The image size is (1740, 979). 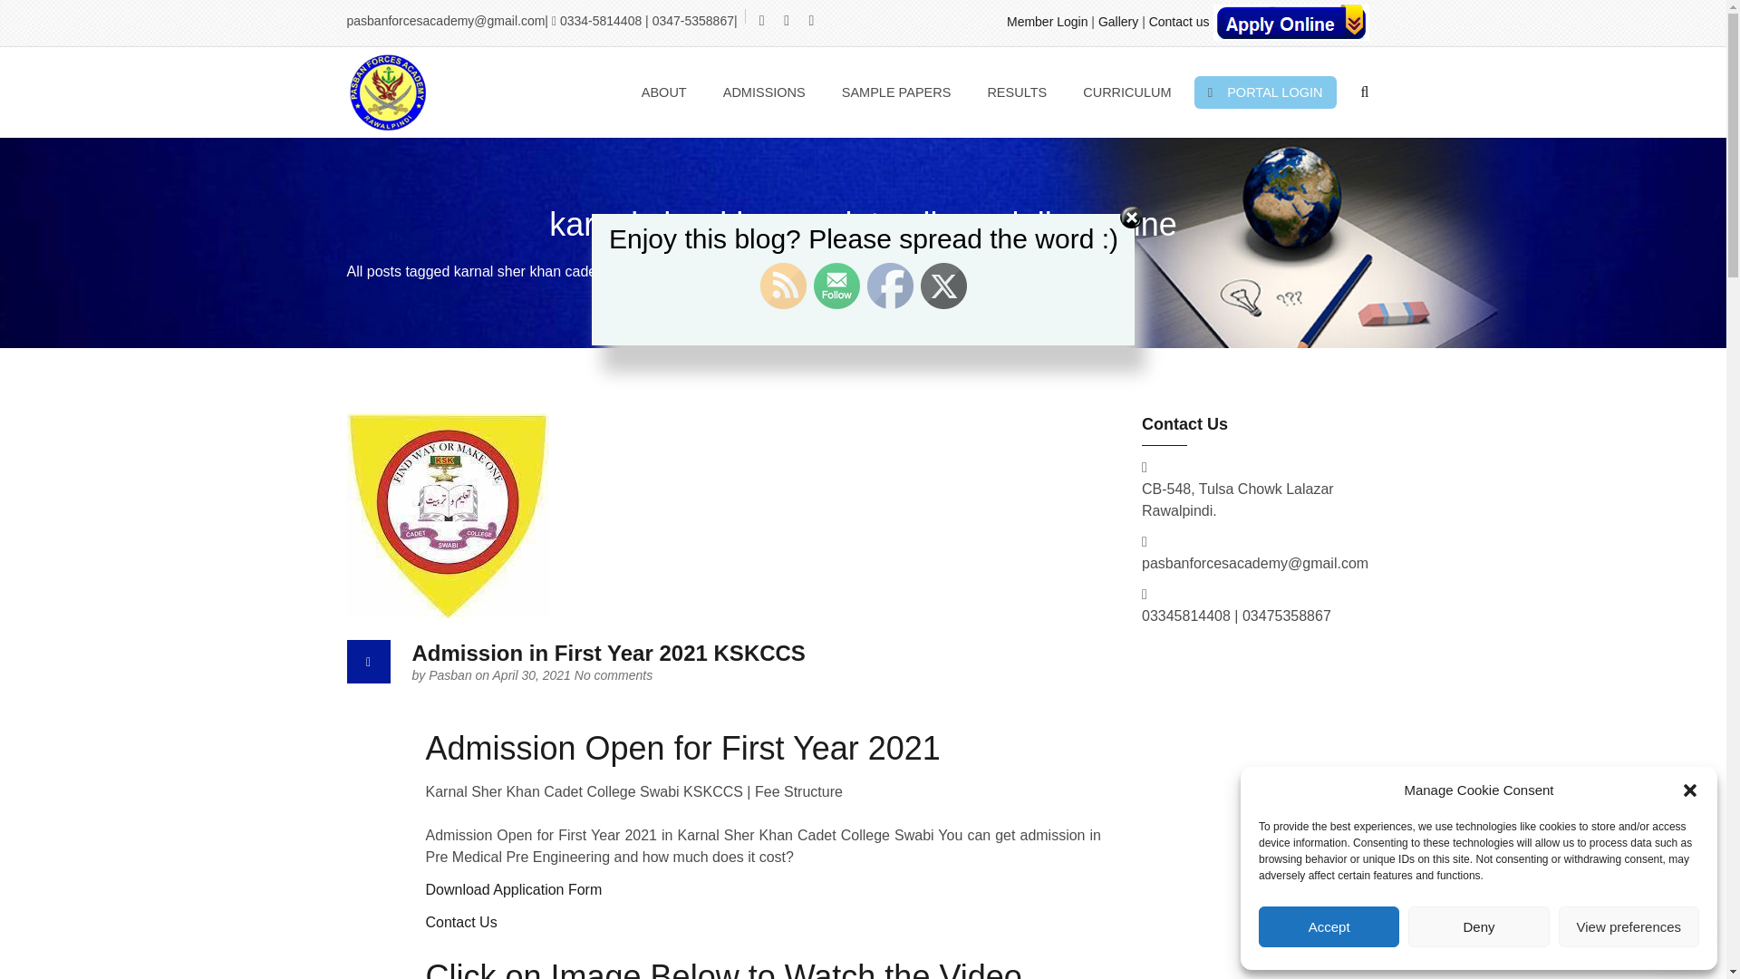 I want to click on SAMPLE PAPERS, so click(x=896, y=92).